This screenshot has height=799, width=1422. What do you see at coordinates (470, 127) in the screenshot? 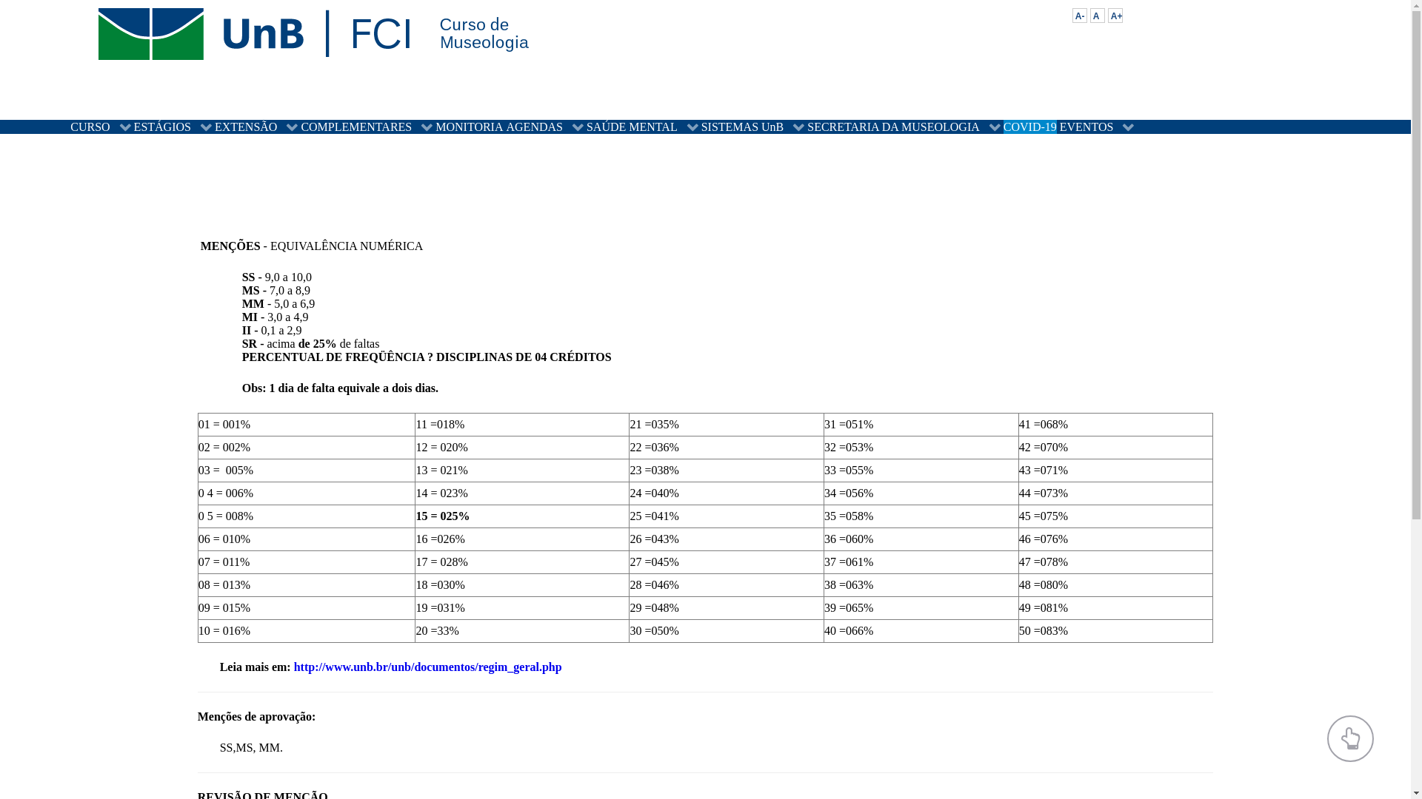
I see `MONITORIA` at bounding box center [470, 127].